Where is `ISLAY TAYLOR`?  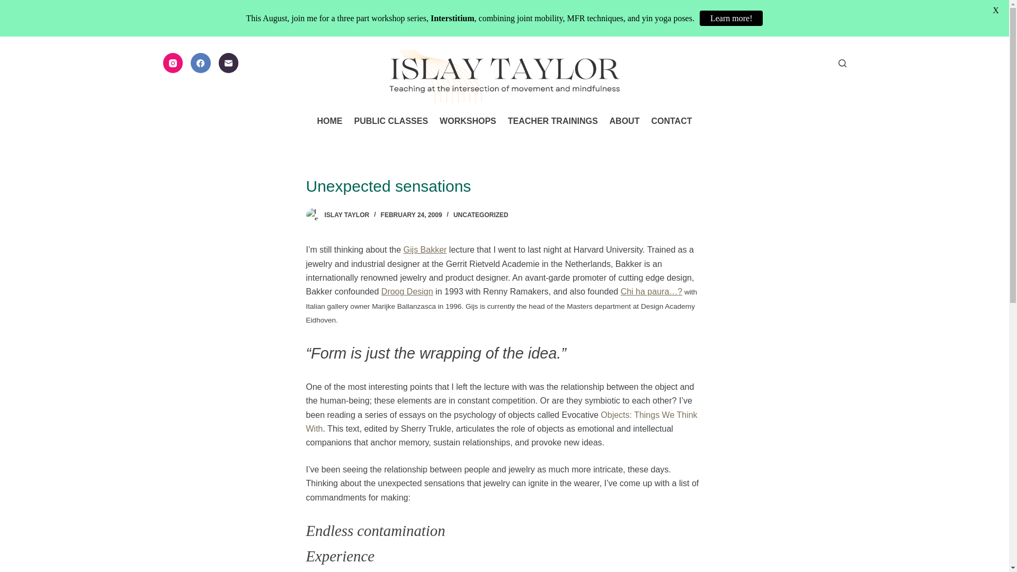 ISLAY TAYLOR is located at coordinates (346, 215).